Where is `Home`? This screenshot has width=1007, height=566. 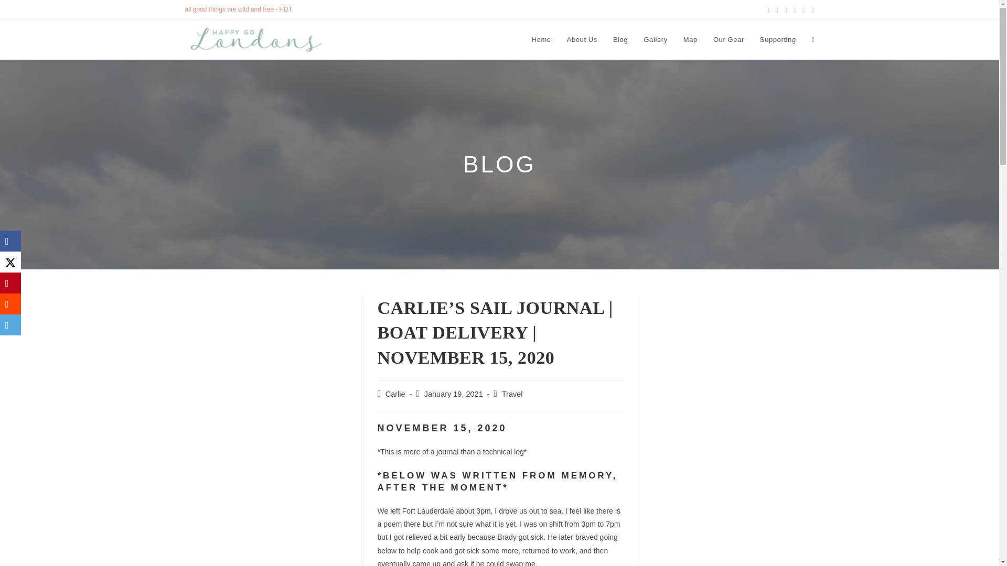
Home is located at coordinates (541, 40).